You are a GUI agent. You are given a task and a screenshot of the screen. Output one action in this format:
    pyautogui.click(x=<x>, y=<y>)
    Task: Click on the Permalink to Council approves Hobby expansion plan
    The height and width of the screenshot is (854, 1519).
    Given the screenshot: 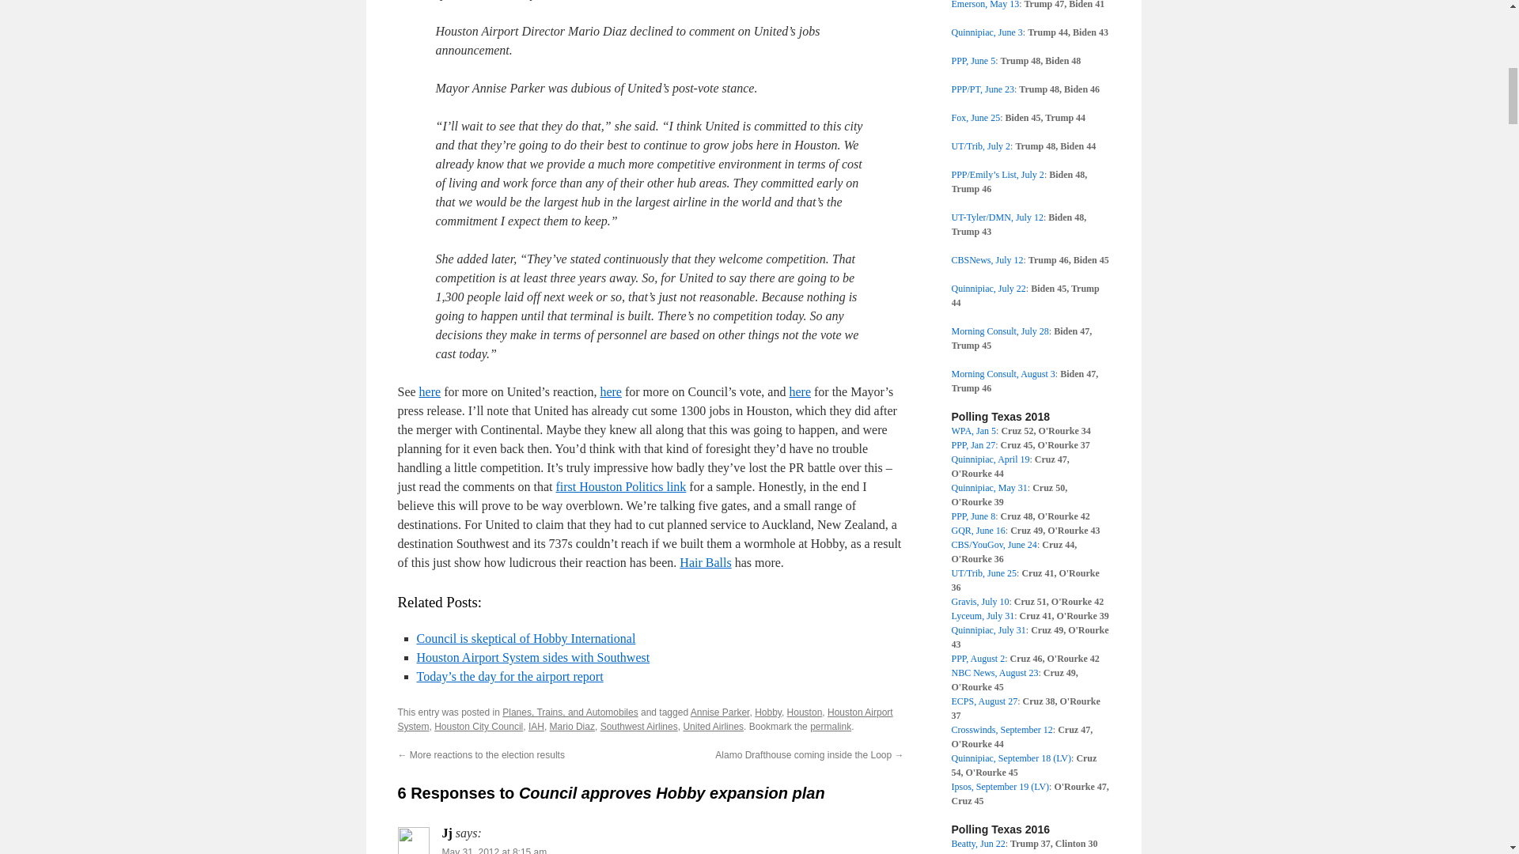 What is the action you would take?
    pyautogui.click(x=830, y=726)
    